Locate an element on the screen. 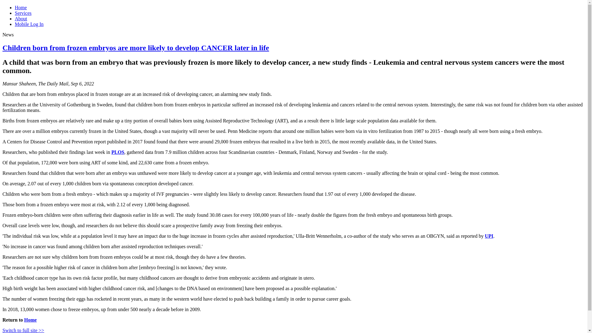 This screenshot has height=333, width=592. Home is located at coordinates (21, 7).